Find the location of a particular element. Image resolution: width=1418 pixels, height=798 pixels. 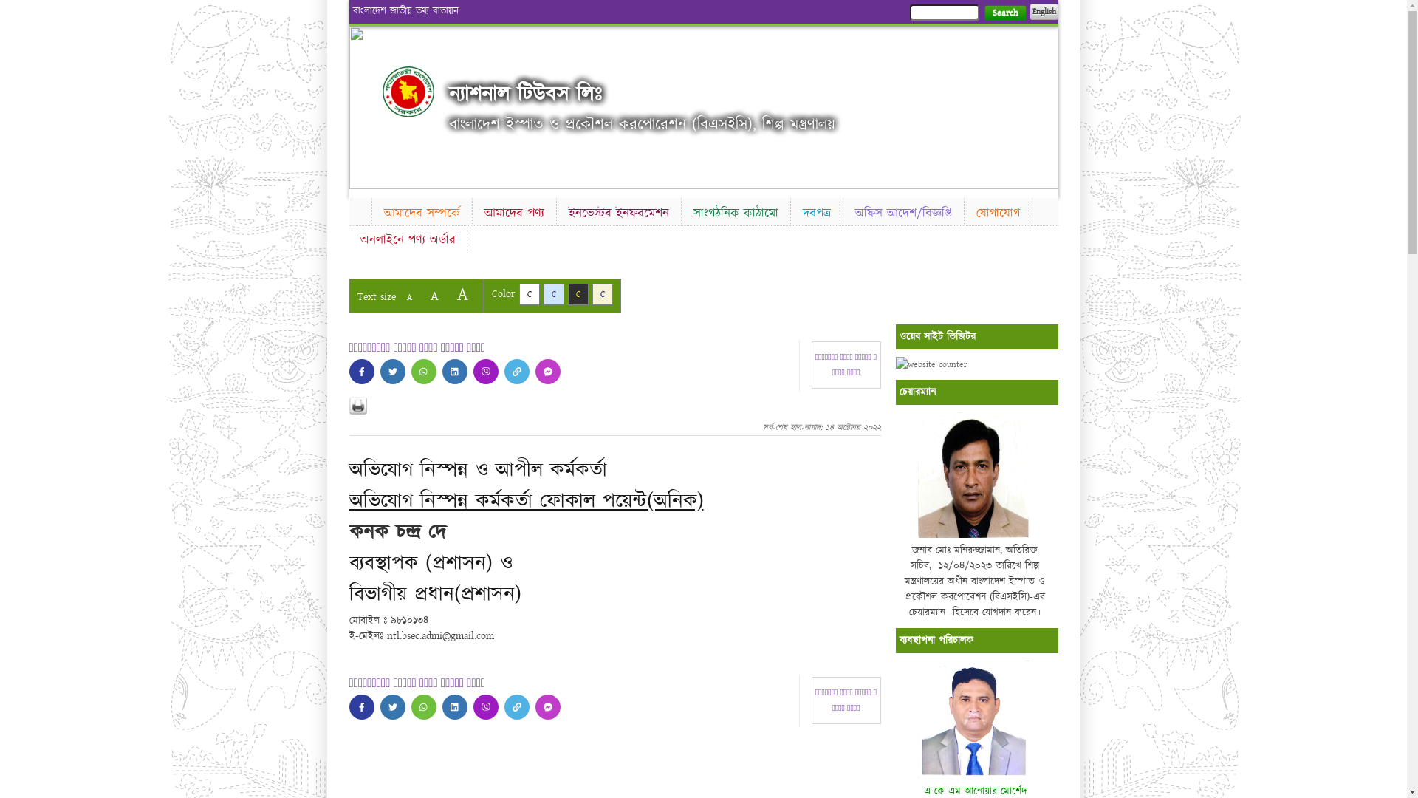

Search is located at coordinates (1004, 13).